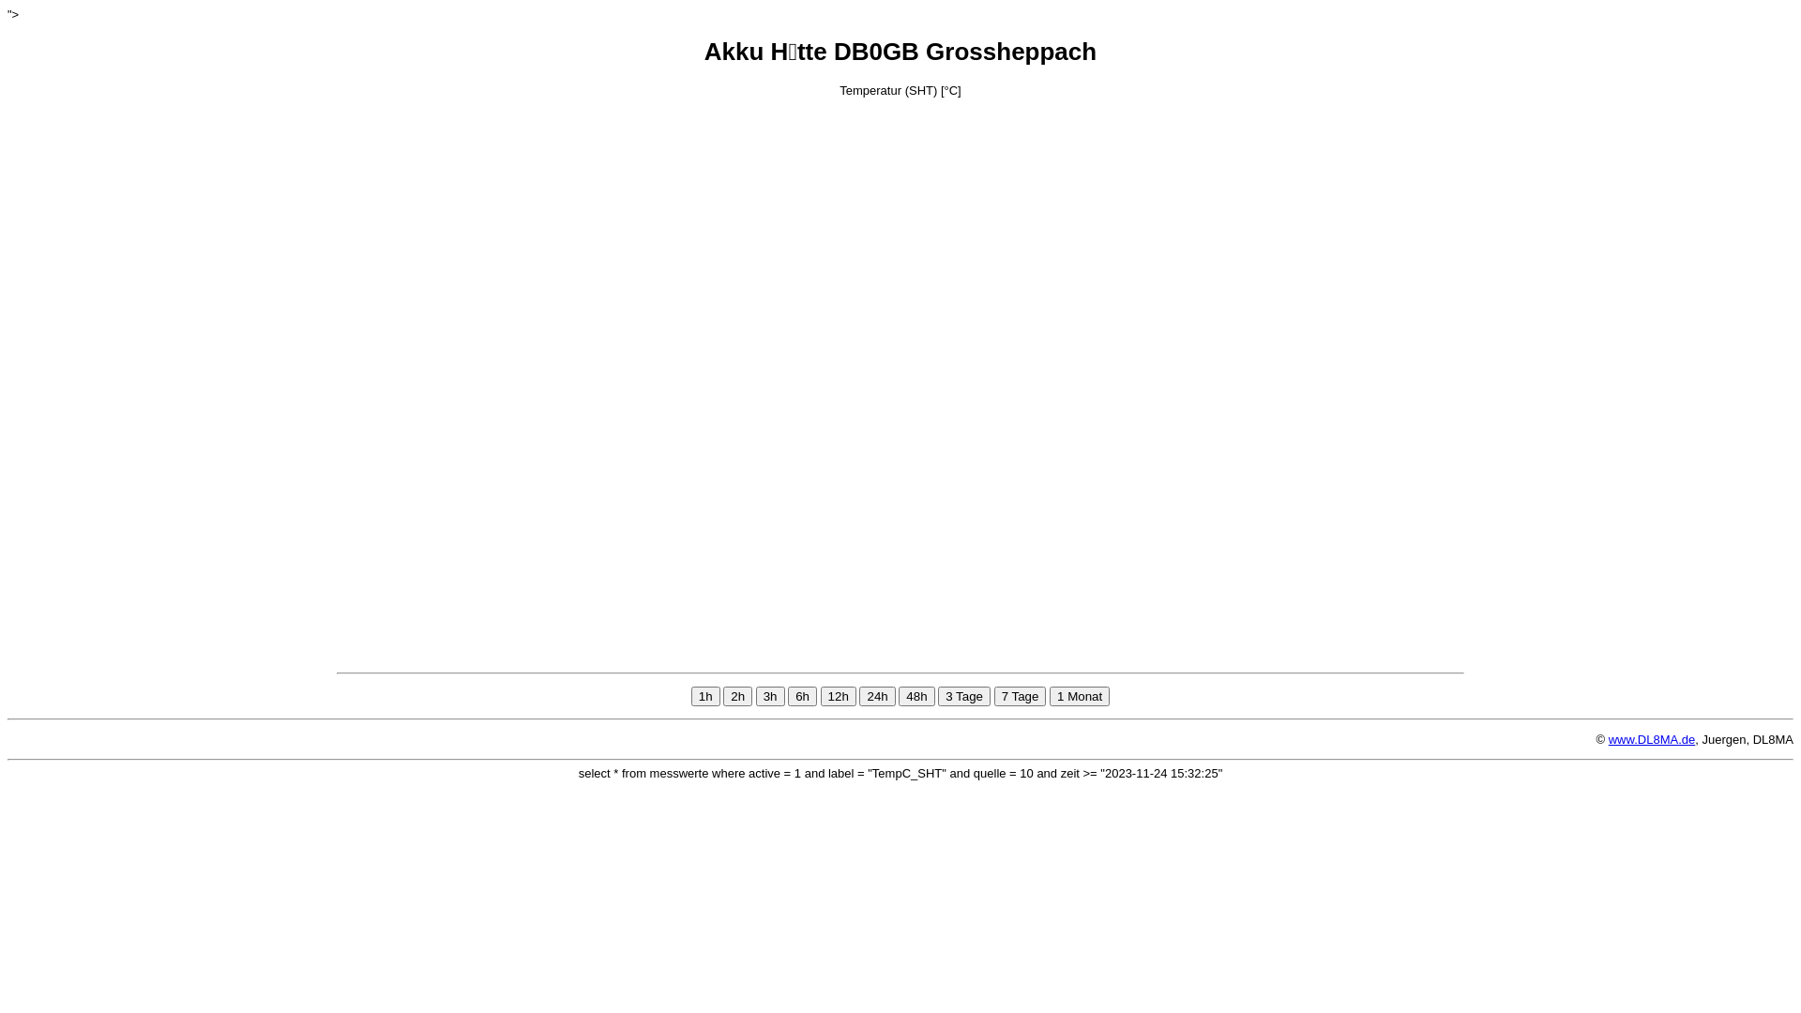 The height and width of the screenshot is (1013, 1801). I want to click on 3 Tage, so click(964, 696).